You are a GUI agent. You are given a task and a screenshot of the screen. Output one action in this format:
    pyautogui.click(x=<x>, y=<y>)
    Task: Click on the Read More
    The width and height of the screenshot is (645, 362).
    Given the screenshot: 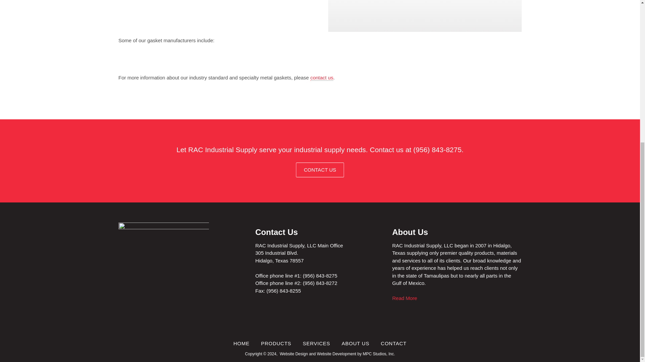 What is the action you would take?
    pyautogui.click(x=404, y=298)
    